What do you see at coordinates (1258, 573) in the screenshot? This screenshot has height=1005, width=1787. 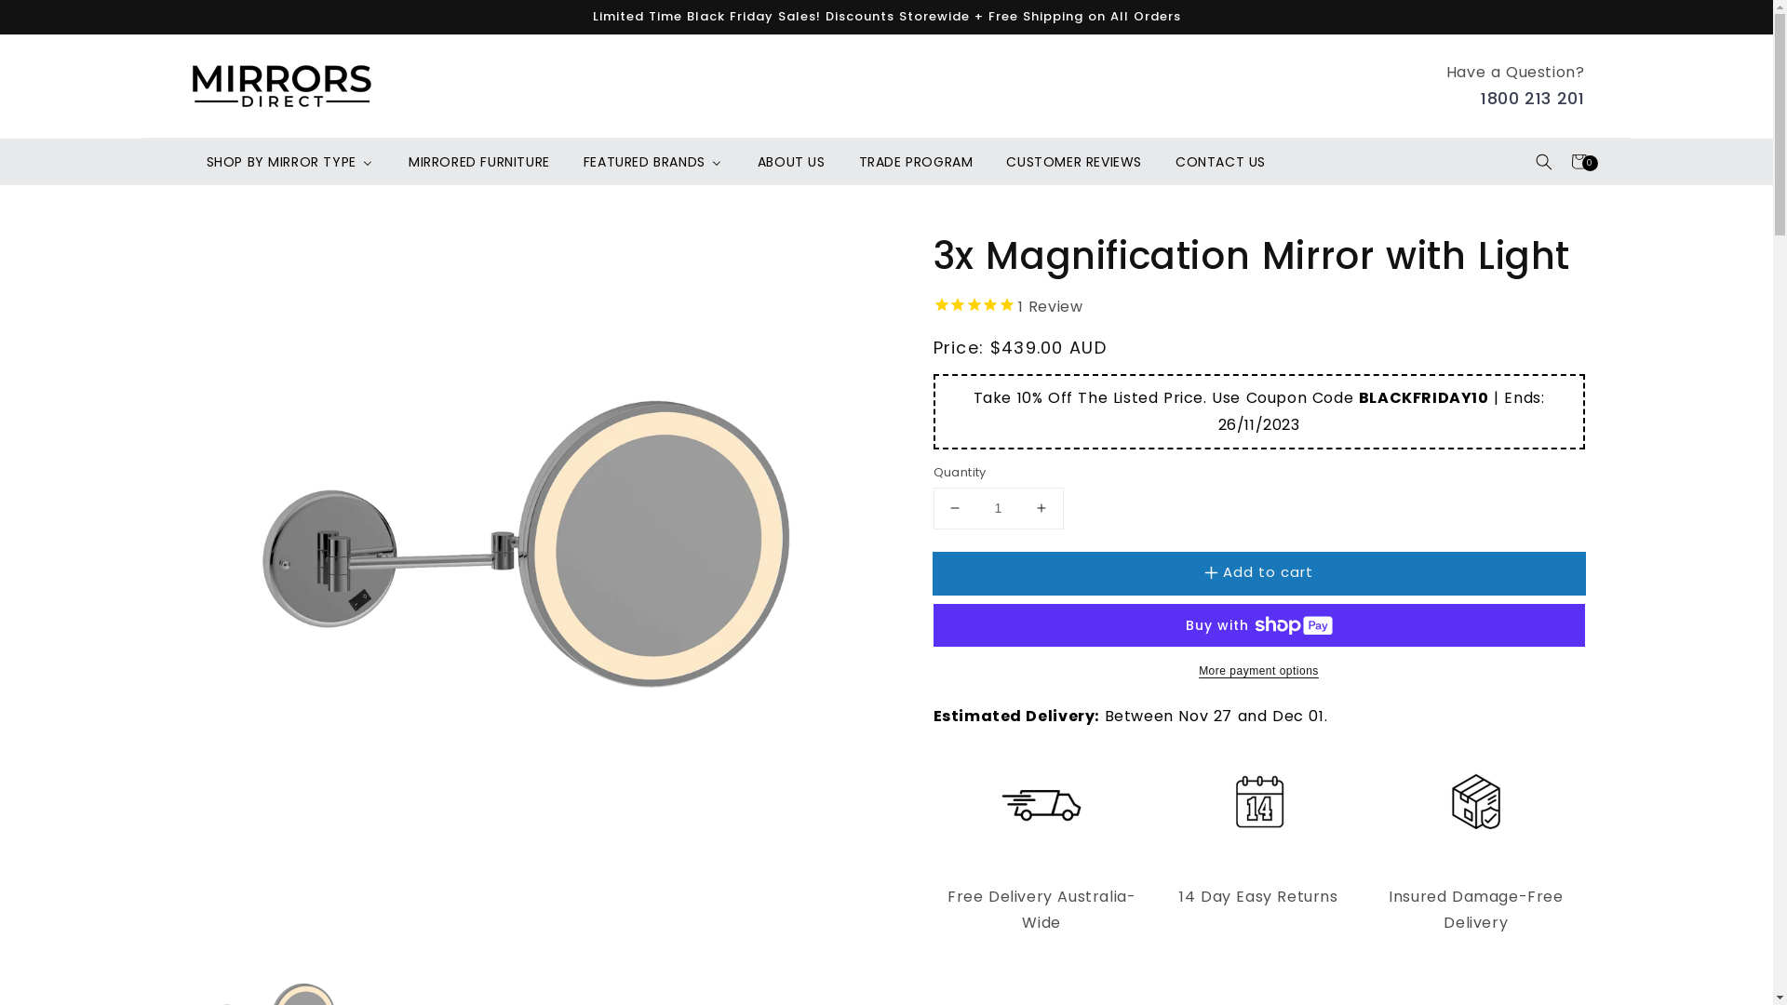 I see `Add to cart` at bounding box center [1258, 573].